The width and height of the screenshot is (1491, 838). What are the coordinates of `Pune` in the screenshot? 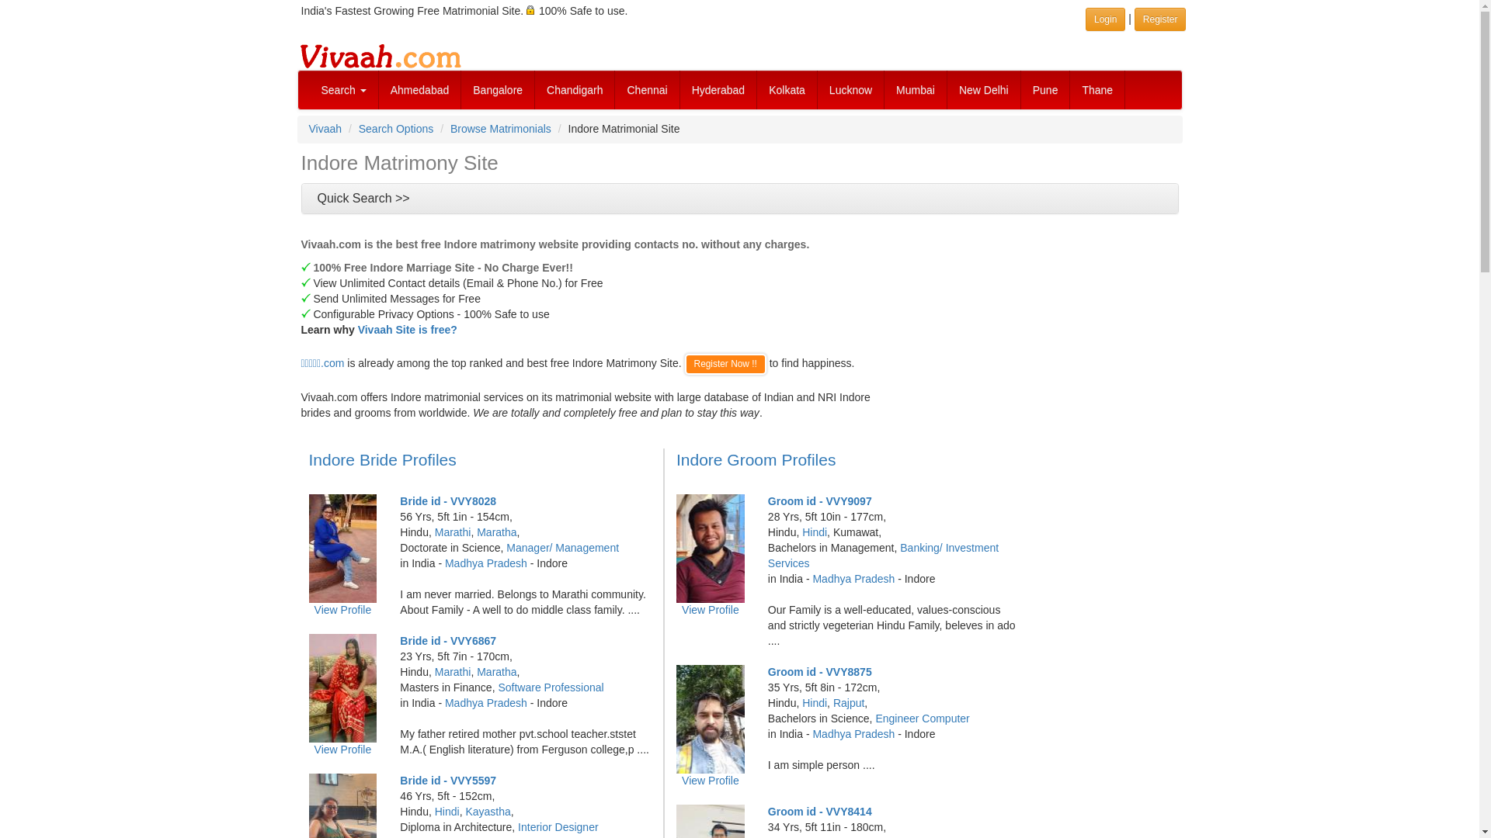 It's located at (1045, 90).